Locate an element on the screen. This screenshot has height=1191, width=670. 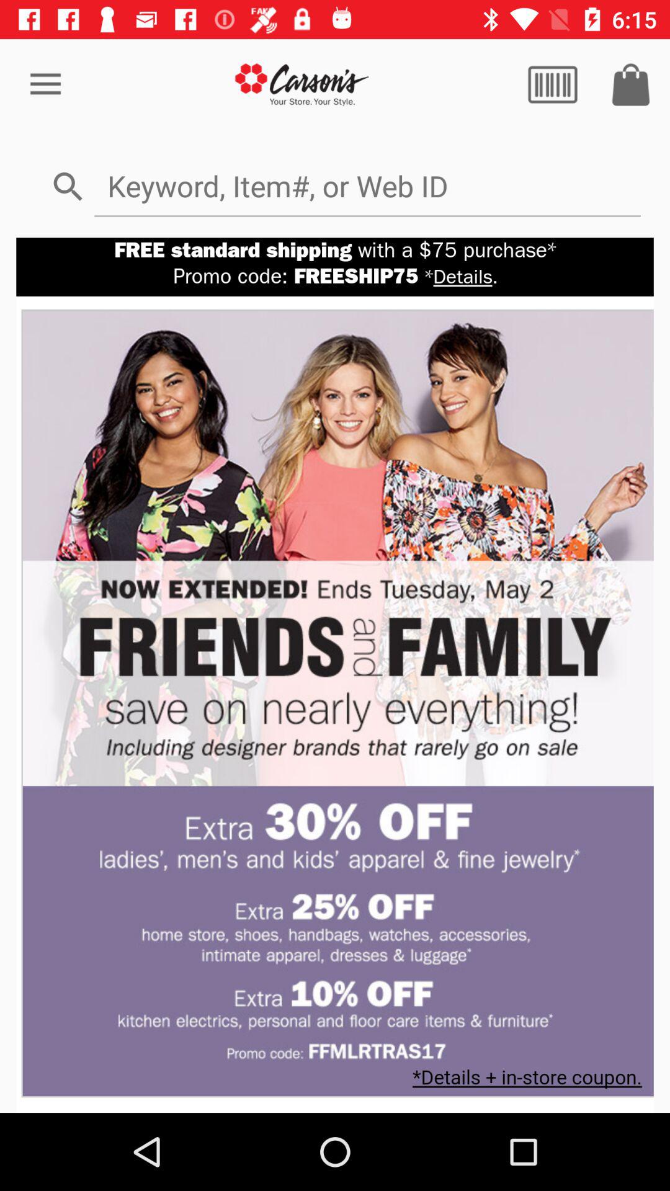
search bar is located at coordinates (367, 186).